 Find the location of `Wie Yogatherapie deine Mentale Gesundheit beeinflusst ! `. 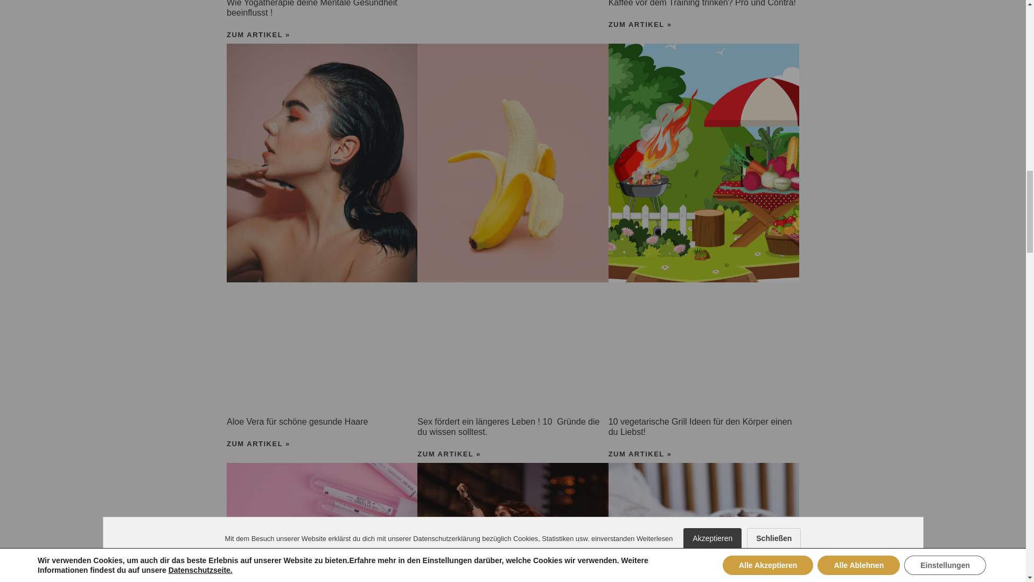

Wie Yogatherapie deine Mentale Gesundheit beeinflusst !  is located at coordinates (311, 9).